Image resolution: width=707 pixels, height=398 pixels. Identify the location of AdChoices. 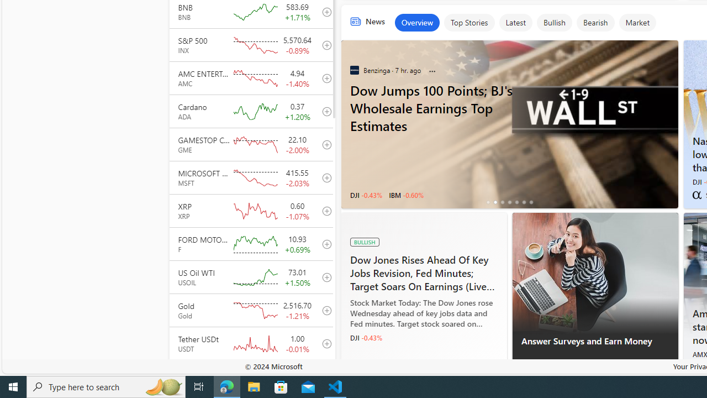
(669, 369).